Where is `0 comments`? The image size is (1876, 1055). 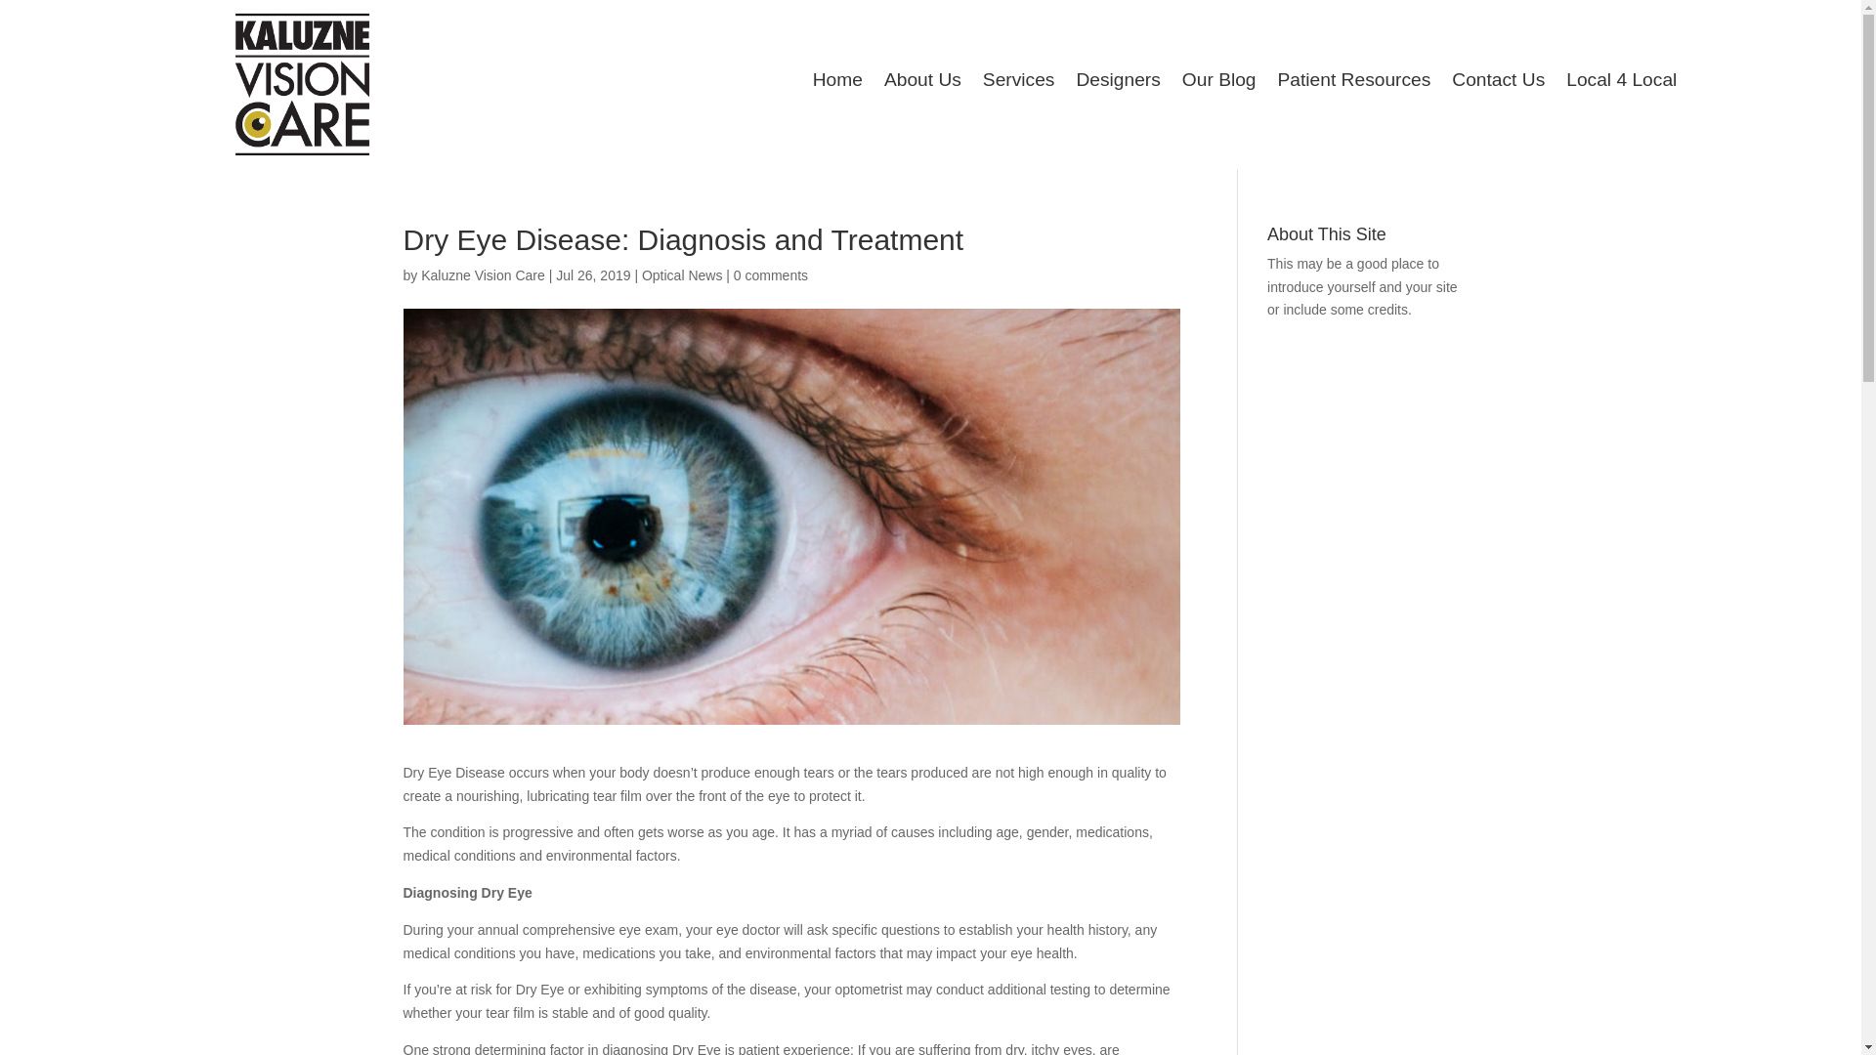
0 comments is located at coordinates (770, 275).